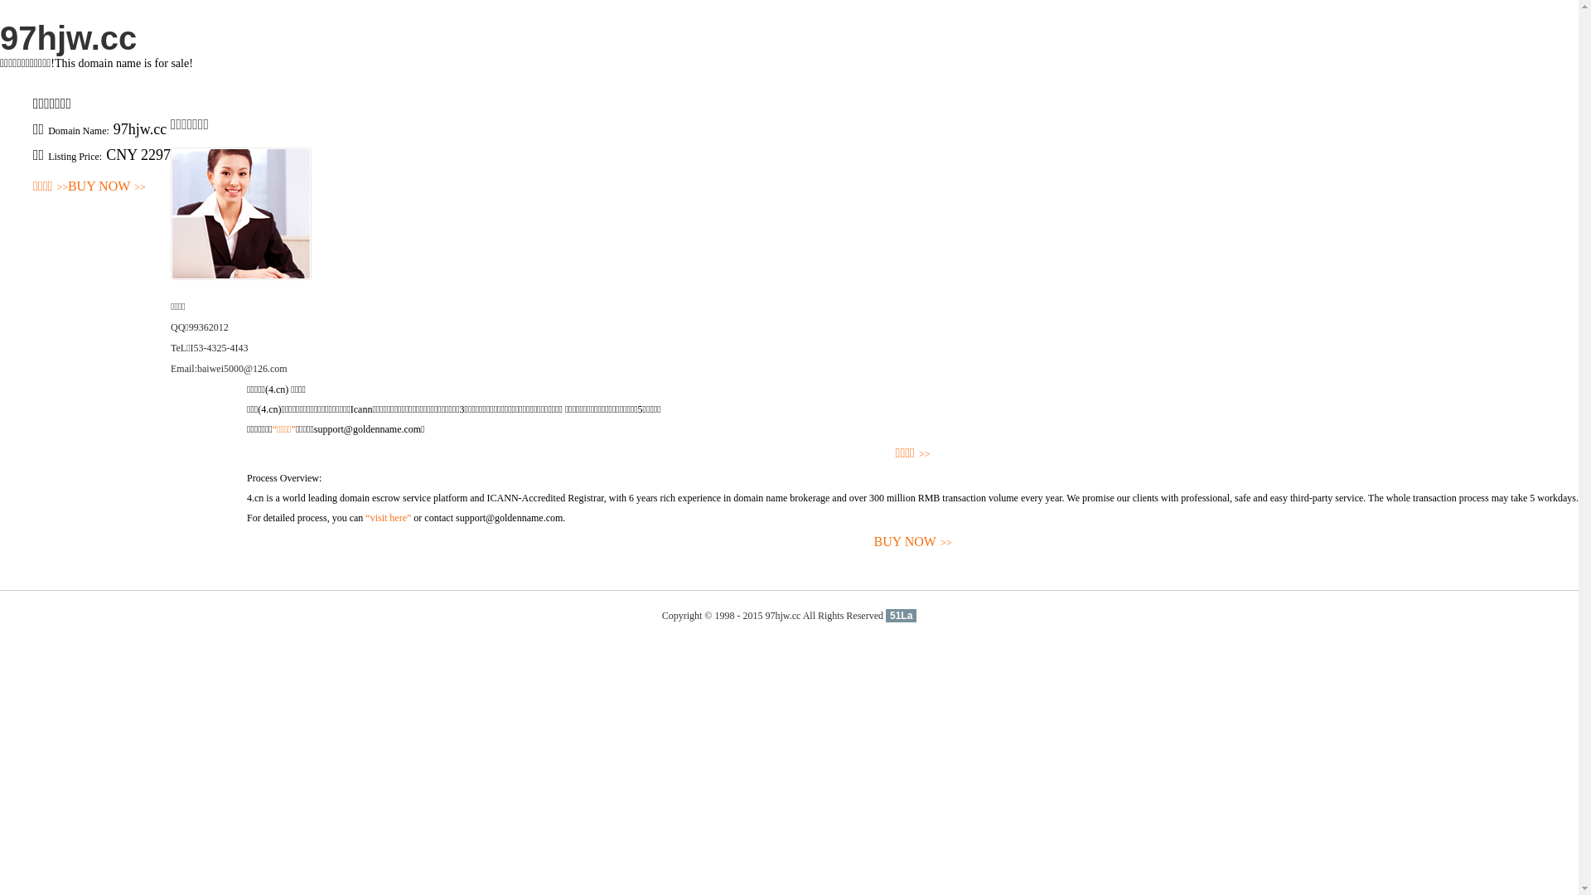  I want to click on BUY NOW>>, so click(913, 542).